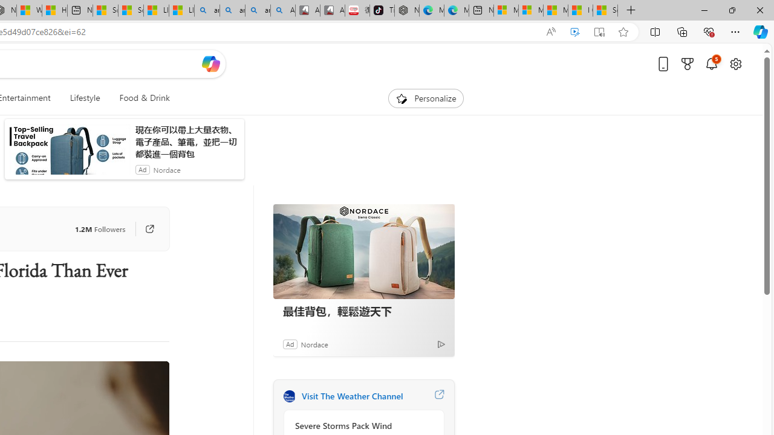 The width and height of the screenshot is (774, 435). What do you see at coordinates (210, 63) in the screenshot?
I see `Open Copilot` at bounding box center [210, 63].